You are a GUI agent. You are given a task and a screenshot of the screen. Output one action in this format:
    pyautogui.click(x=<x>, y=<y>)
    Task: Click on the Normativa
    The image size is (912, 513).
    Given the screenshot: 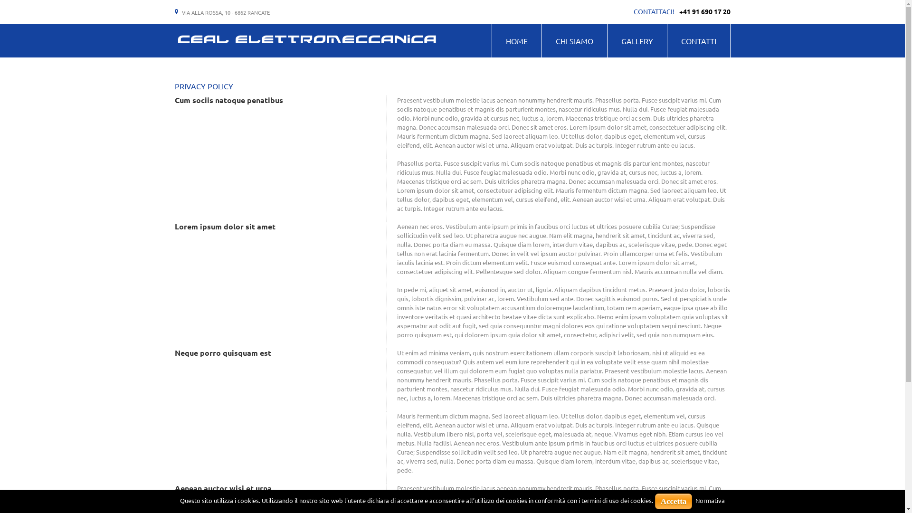 What is the action you would take?
    pyautogui.click(x=710, y=501)
    